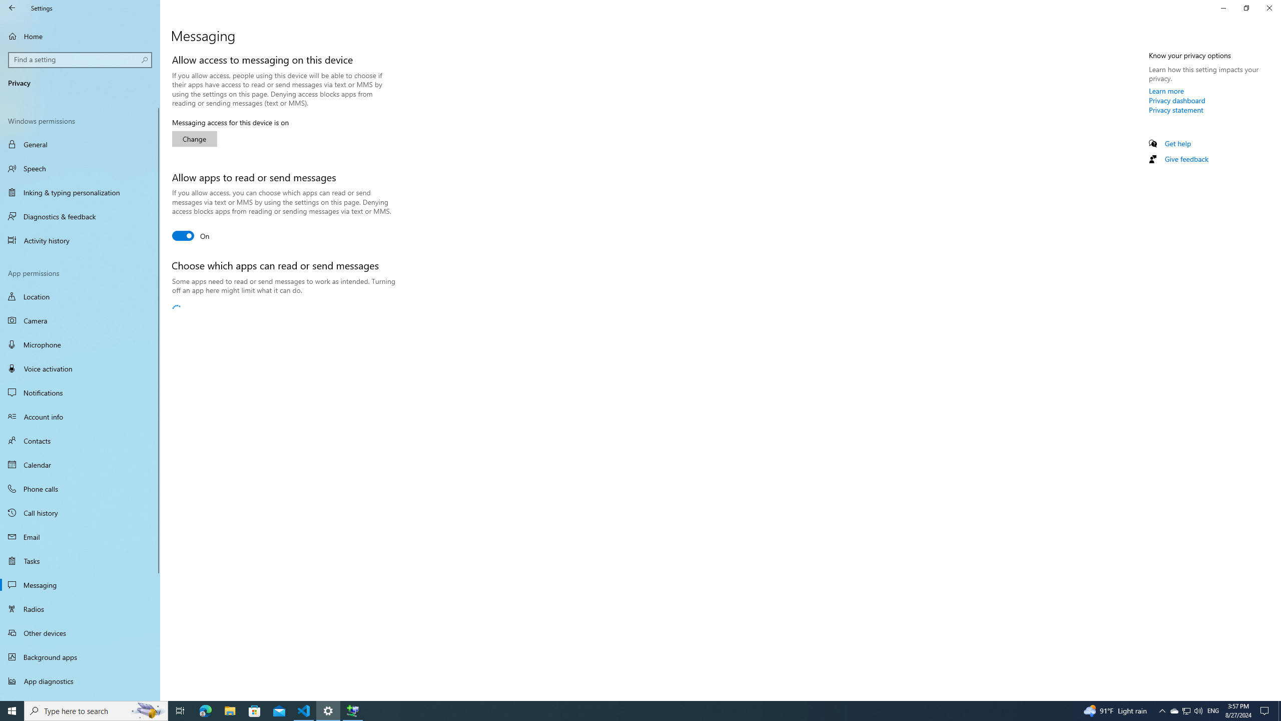  What do you see at coordinates (80, 393) in the screenshot?
I see `Notifications` at bounding box center [80, 393].